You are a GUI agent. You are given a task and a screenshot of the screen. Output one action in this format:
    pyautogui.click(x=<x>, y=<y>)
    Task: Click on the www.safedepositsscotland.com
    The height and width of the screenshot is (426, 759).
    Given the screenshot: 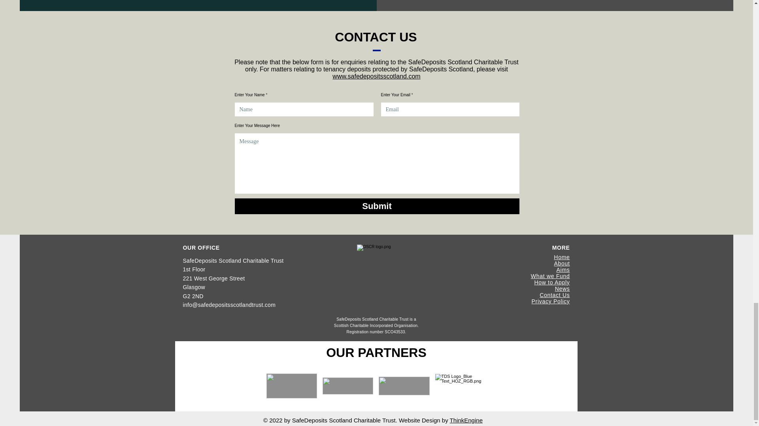 What is the action you would take?
    pyautogui.click(x=376, y=76)
    